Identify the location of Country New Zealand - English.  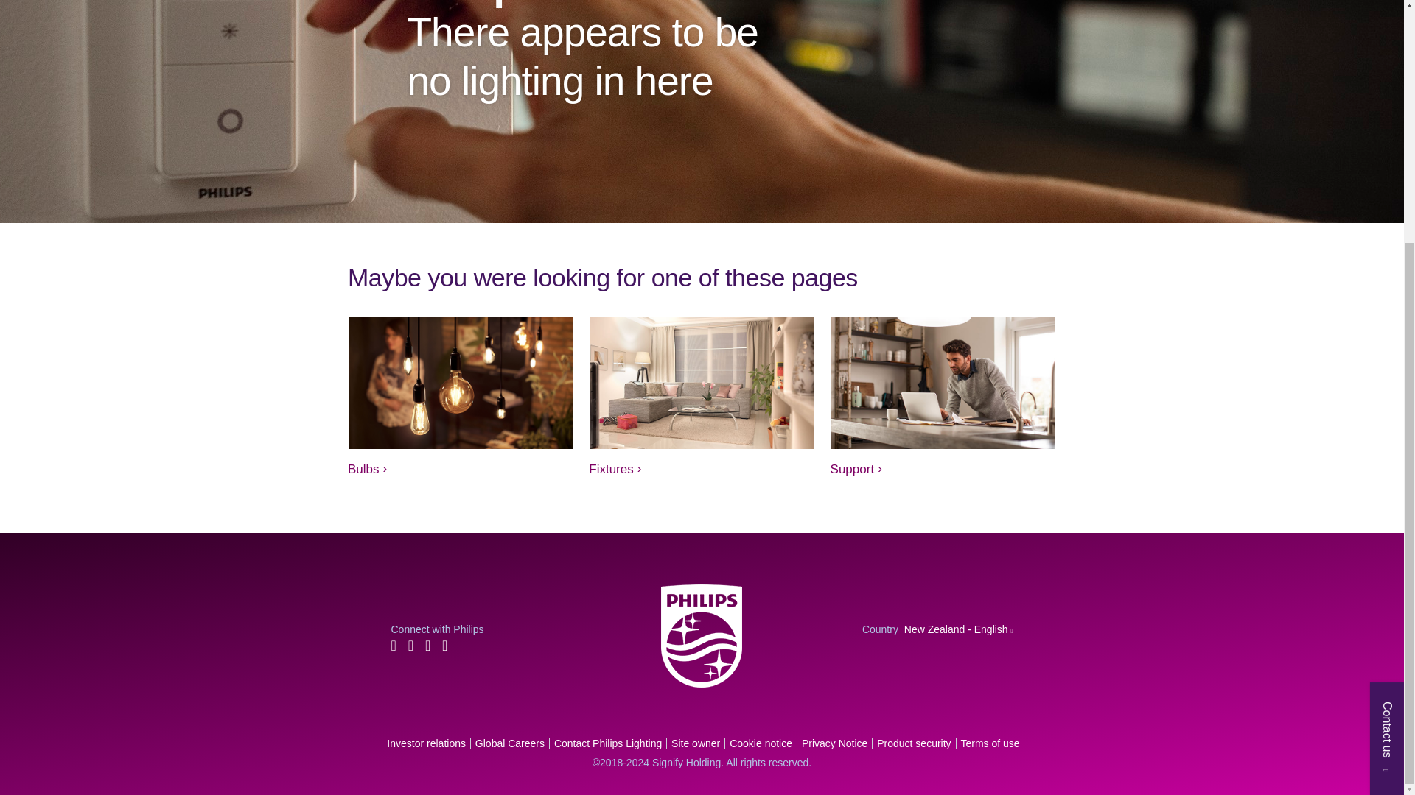
(937, 629).